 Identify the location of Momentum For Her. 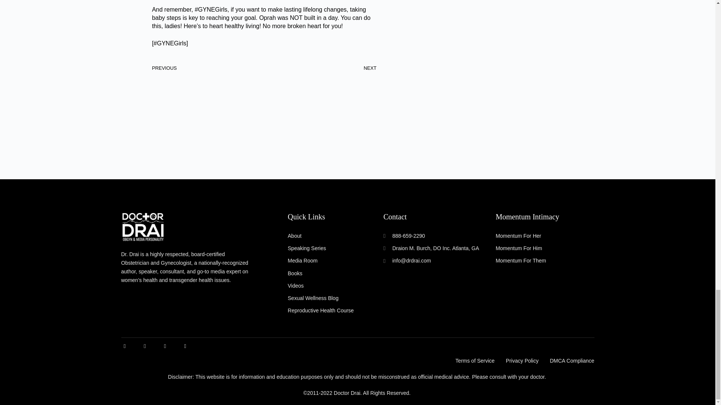
(545, 236).